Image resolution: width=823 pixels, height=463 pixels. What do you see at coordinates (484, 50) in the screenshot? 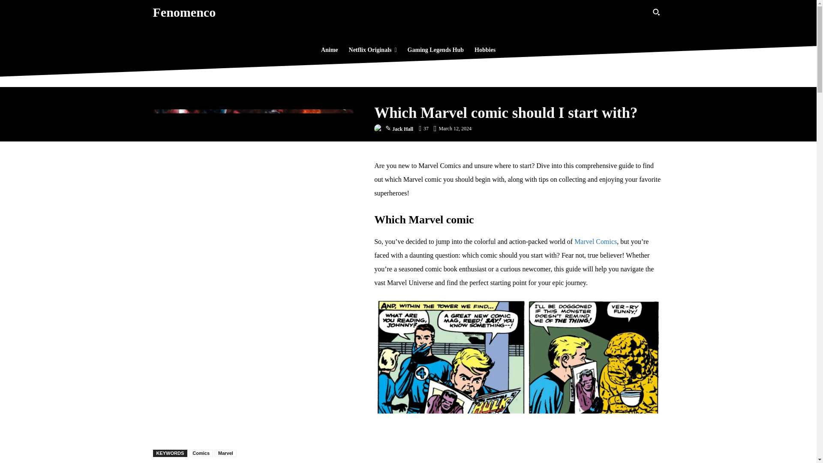
I see `Hobbies` at bounding box center [484, 50].